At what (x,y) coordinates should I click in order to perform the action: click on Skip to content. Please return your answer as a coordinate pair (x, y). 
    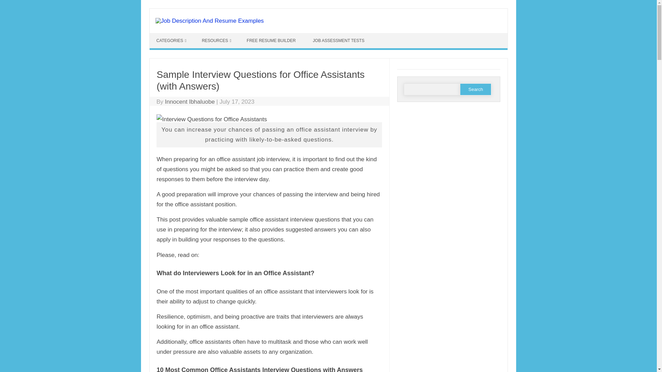
    Looking at the image, I should click on (169, 36).